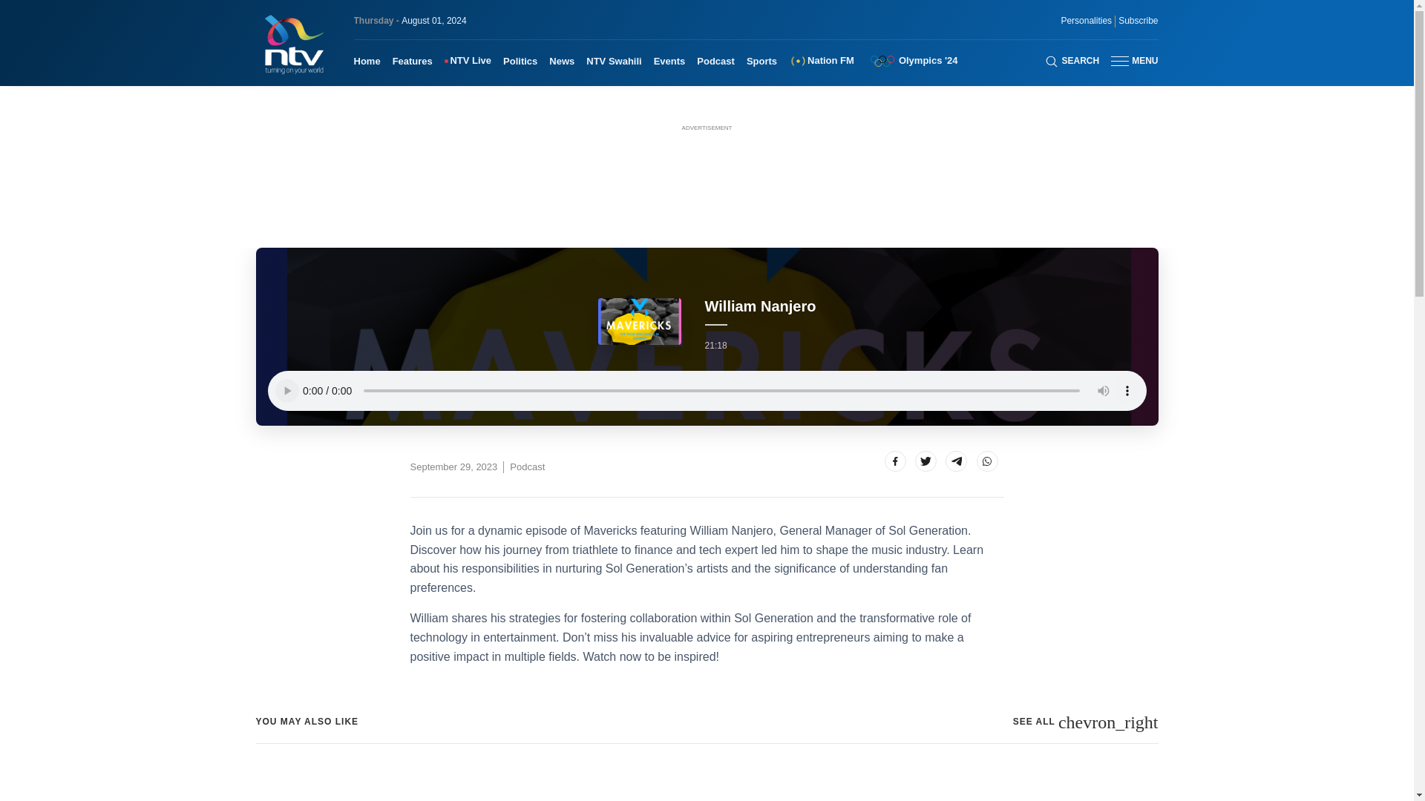 The image size is (1425, 801). I want to click on WhatsApp, so click(987, 461).